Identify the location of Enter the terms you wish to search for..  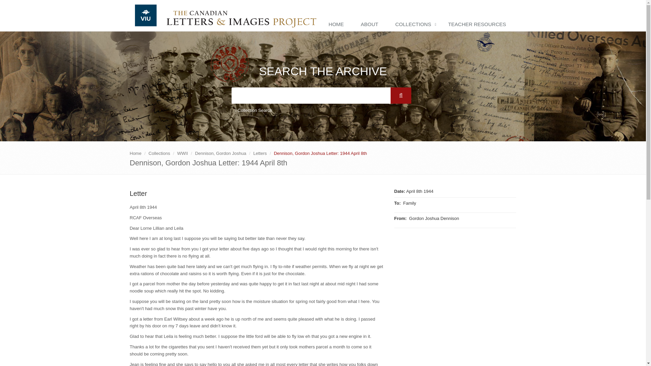
(311, 96).